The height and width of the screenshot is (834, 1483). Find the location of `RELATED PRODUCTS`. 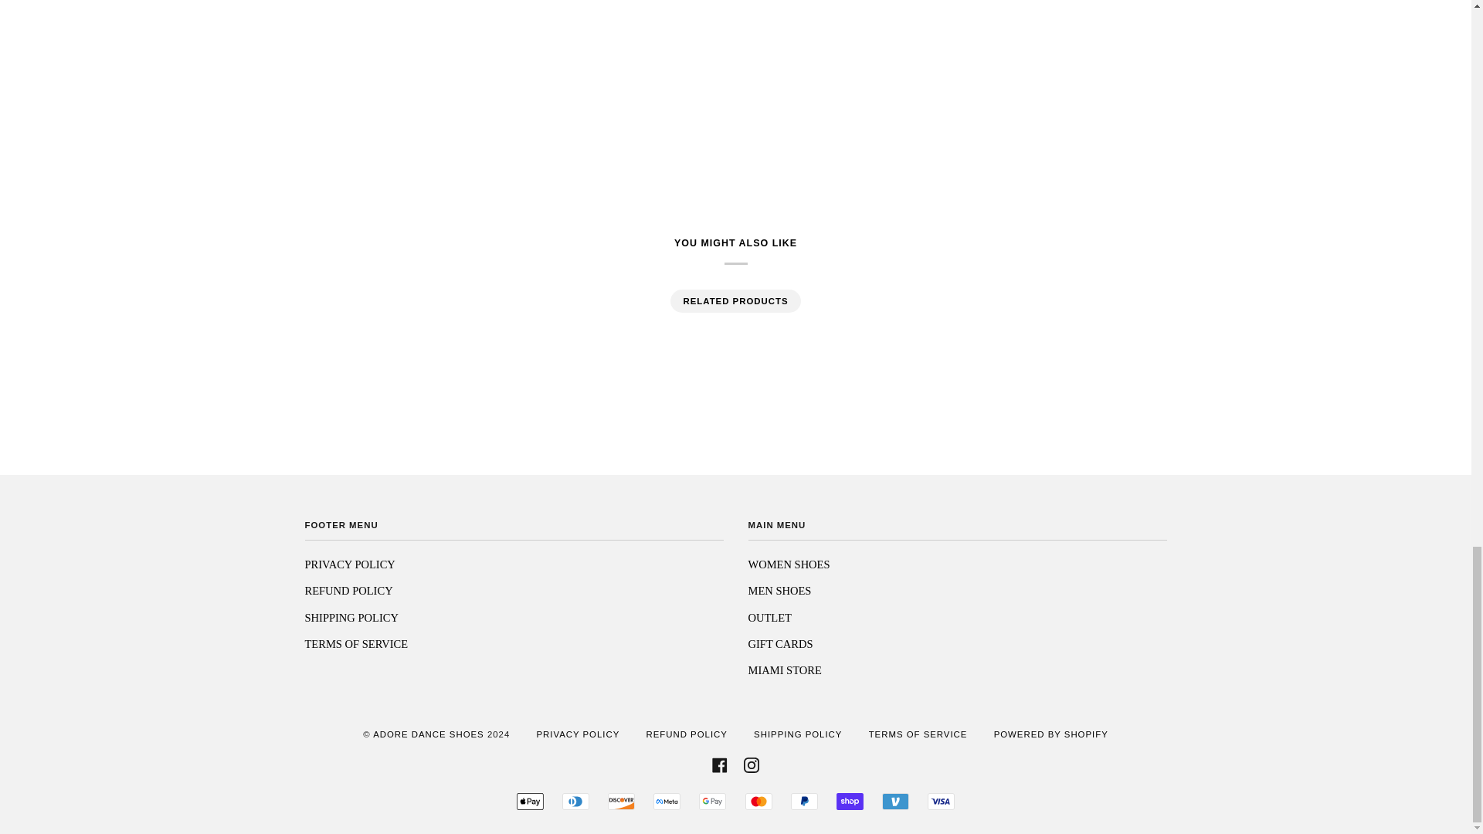

RELATED PRODUCTS is located at coordinates (735, 301).